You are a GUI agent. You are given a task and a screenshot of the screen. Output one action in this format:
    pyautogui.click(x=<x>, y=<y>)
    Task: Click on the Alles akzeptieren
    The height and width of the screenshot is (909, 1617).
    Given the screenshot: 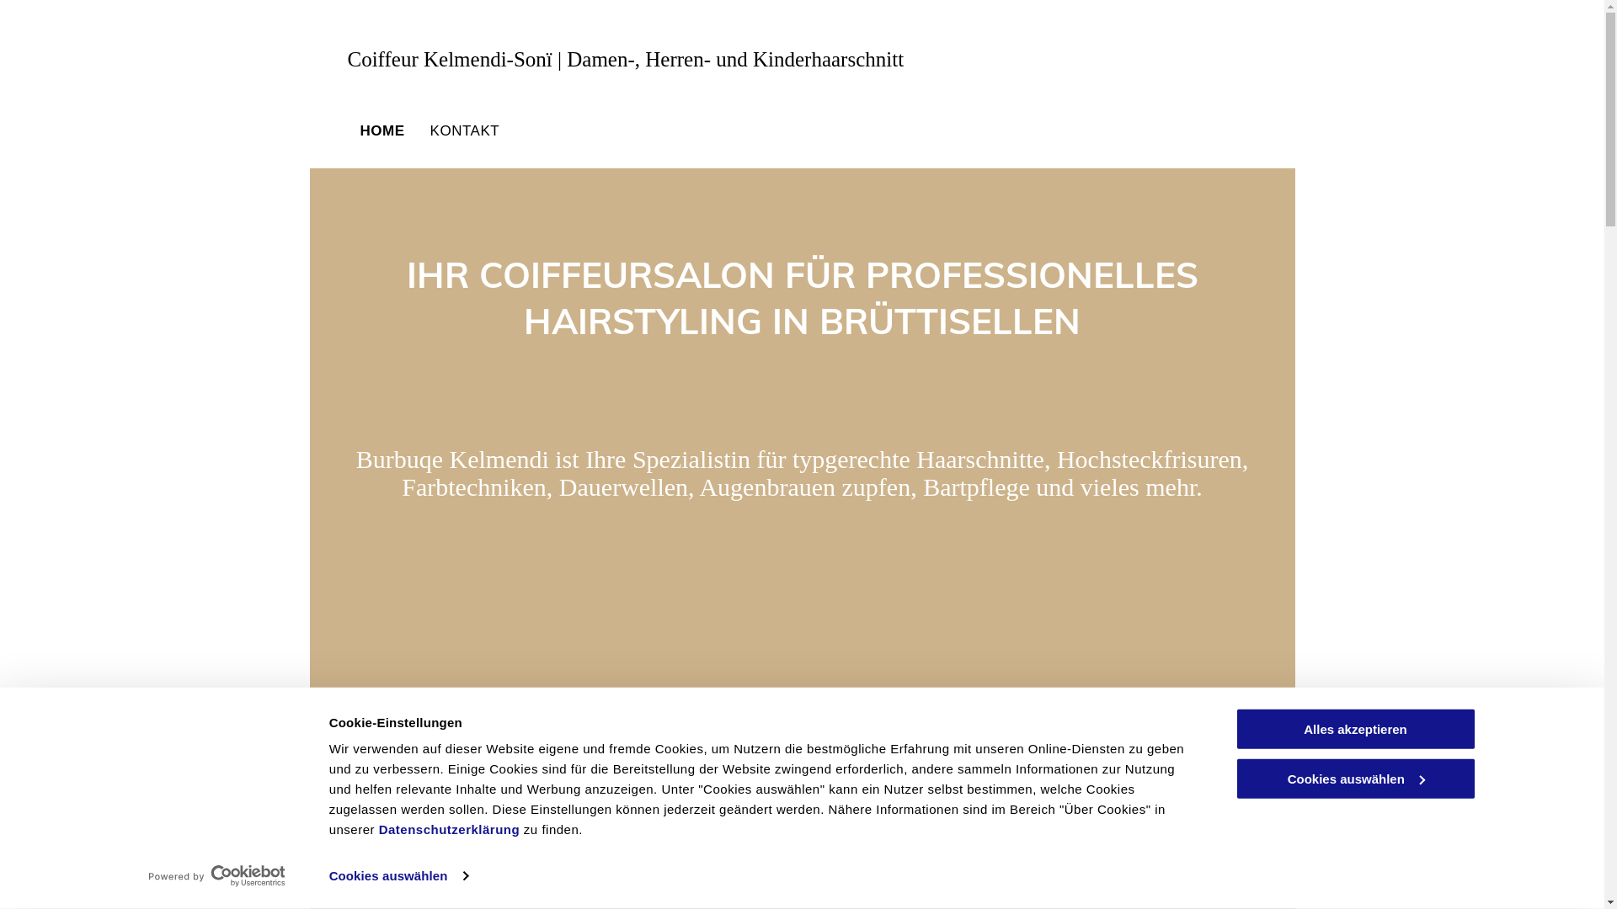 What is the action you would take?
    pyautogui.click(x=1355, y=729)
    